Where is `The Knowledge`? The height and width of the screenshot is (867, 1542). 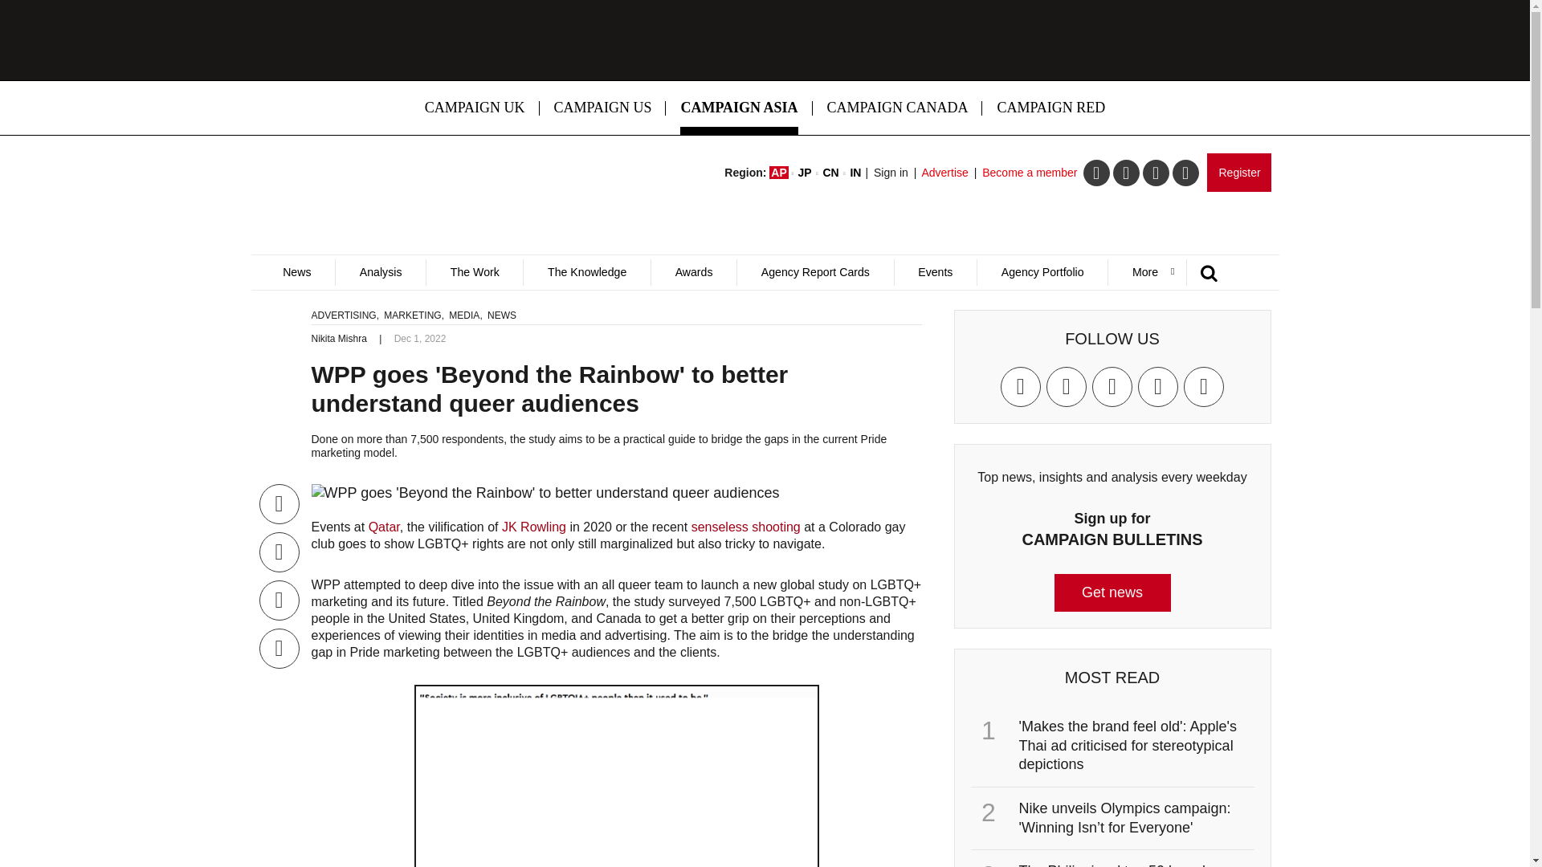 The Knowledge is located at coordinates (586, 272).